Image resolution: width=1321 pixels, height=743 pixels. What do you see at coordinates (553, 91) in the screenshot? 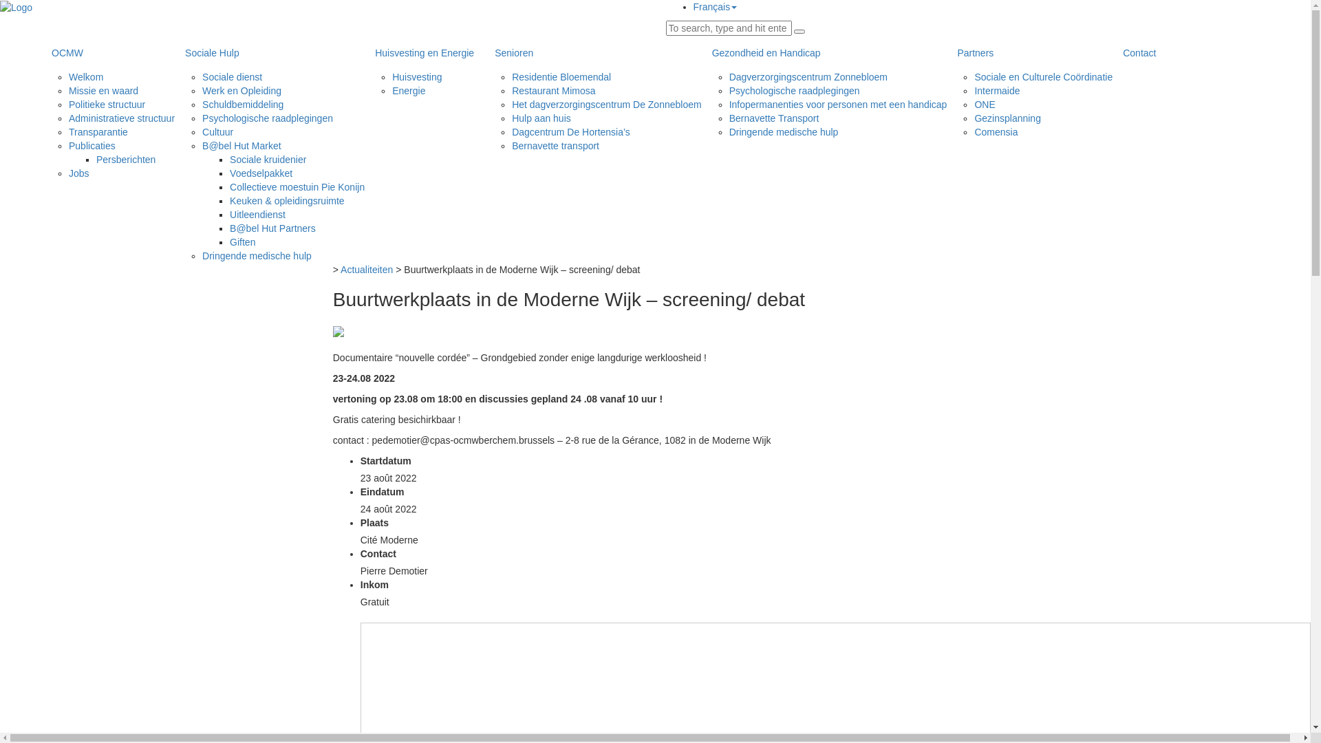
I see `Restaurant Mimosa` at bounding box center [553, 91].